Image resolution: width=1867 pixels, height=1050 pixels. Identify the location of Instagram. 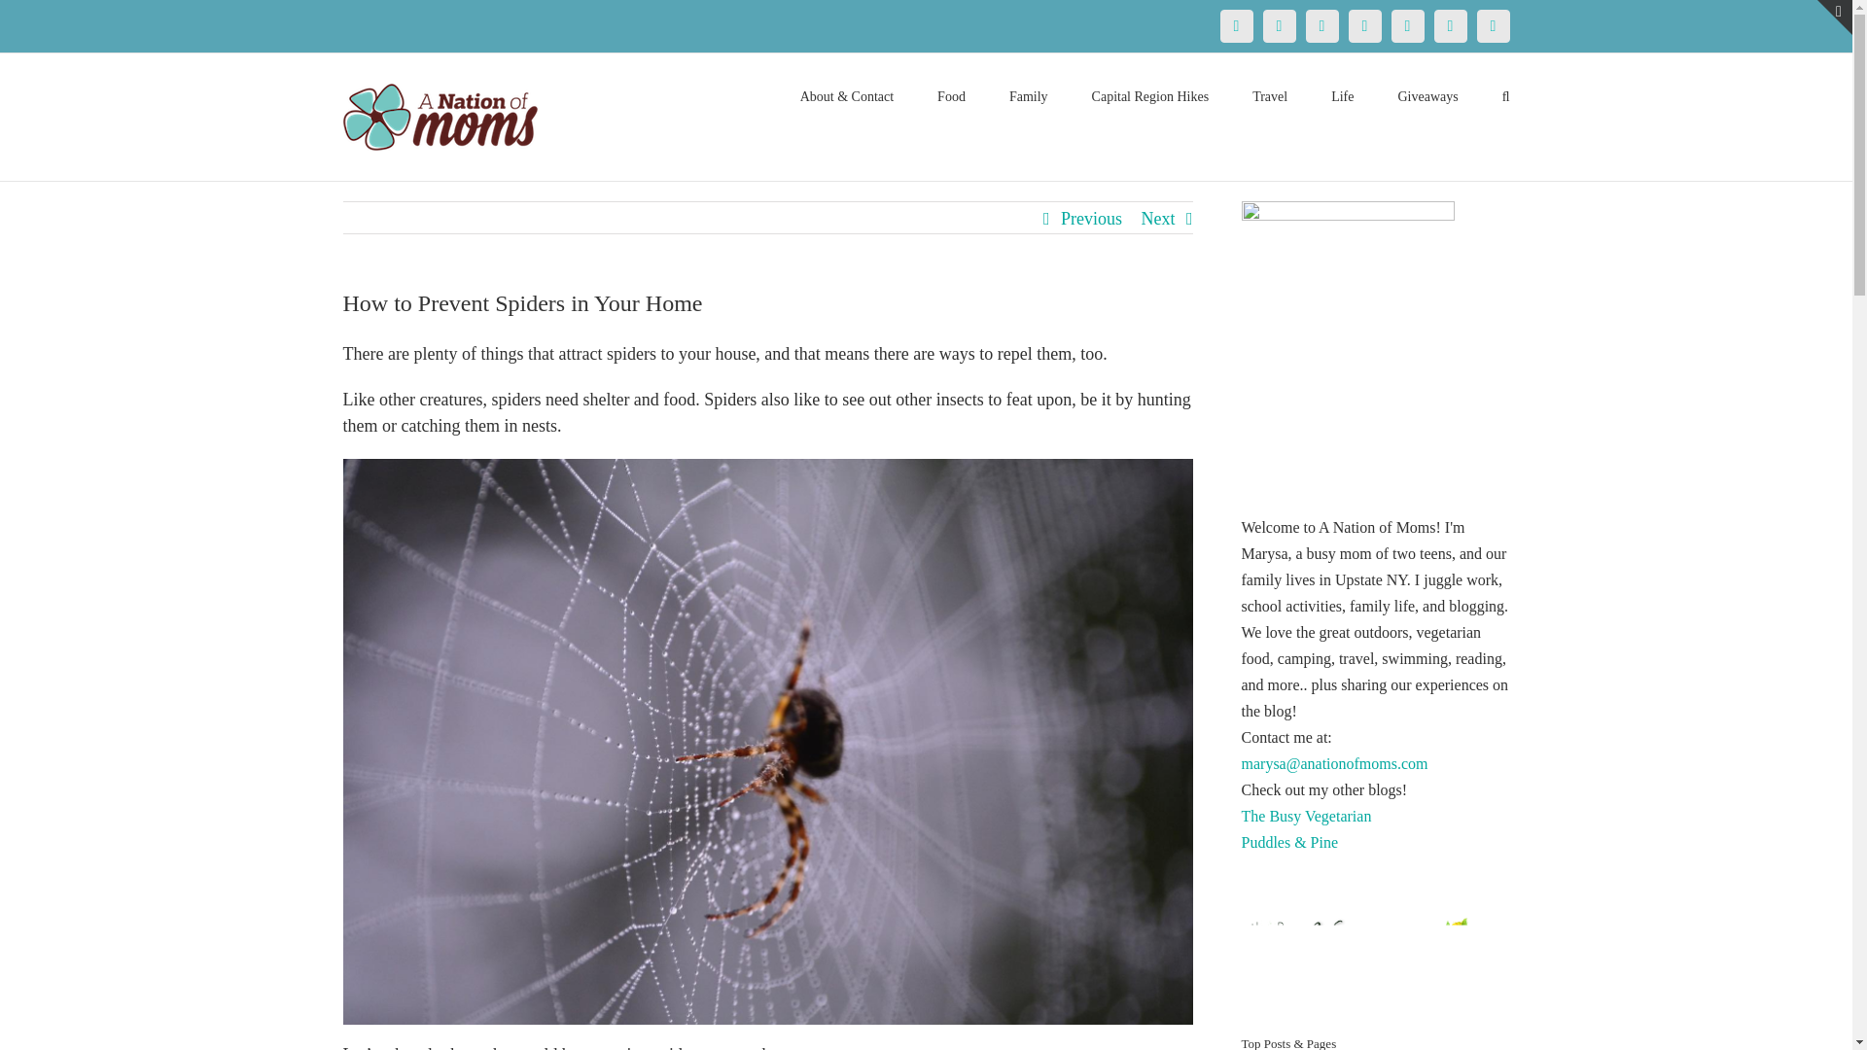
(1364, 25).